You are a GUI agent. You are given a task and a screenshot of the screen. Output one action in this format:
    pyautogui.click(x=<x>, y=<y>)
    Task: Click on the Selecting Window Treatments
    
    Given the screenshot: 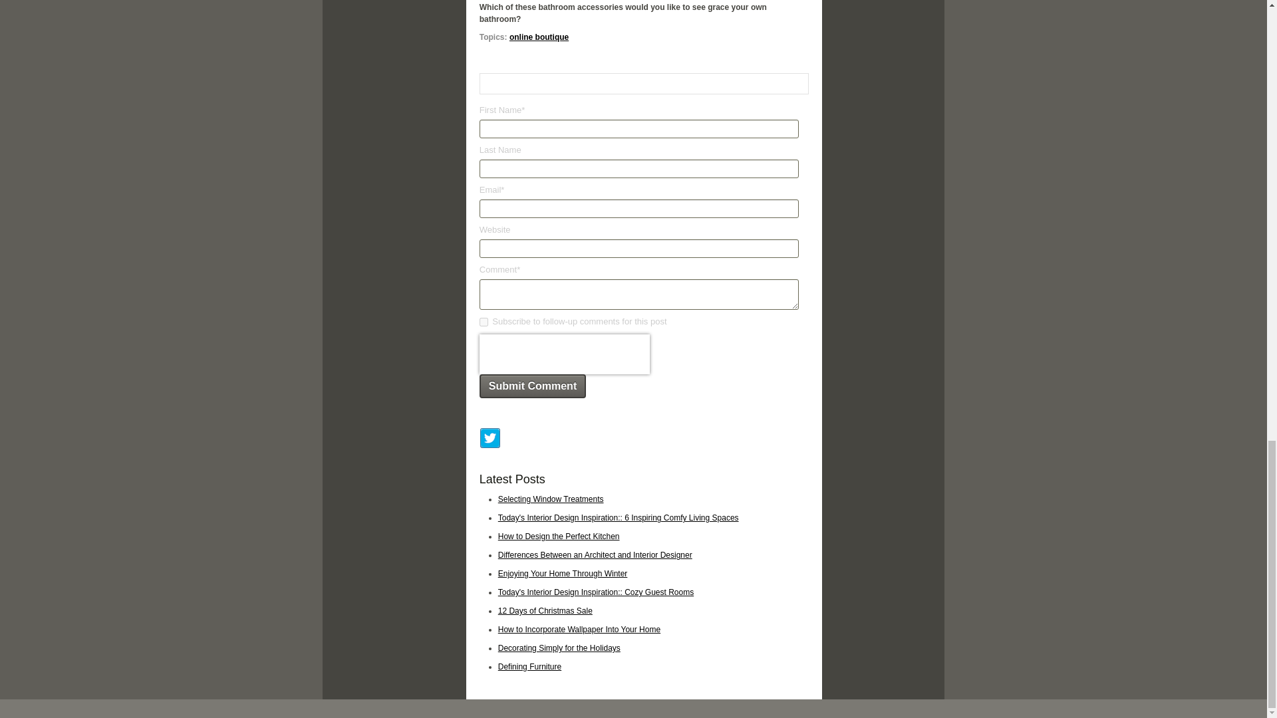 What is the action you would take?
    pyautogui.click(x=551, y=499)
    